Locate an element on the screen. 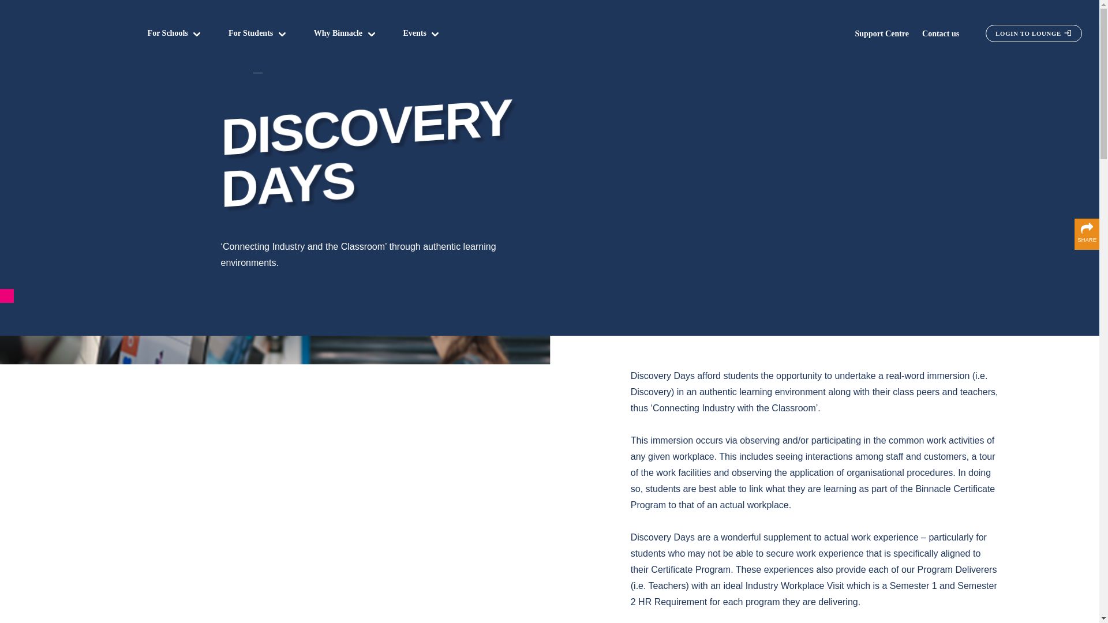 This screenshot has height=623, width=1108. Support Centre is located at coordinates (882, 33).